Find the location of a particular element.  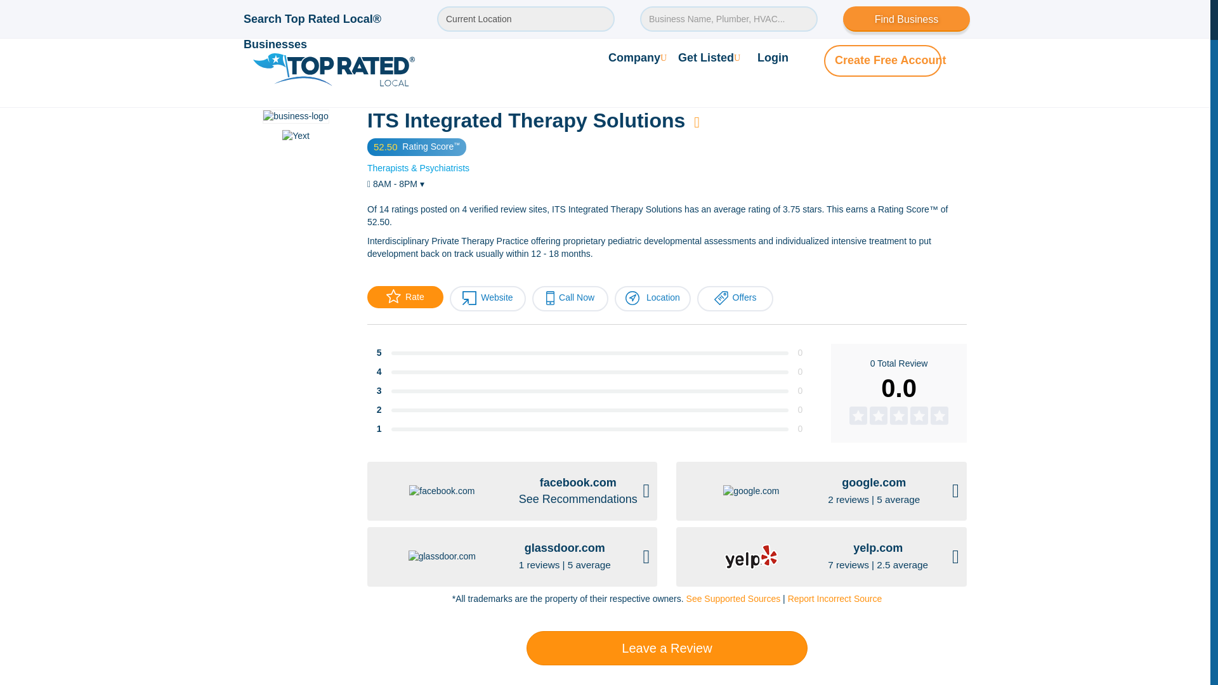

Home is located at coordinates (246, 77).